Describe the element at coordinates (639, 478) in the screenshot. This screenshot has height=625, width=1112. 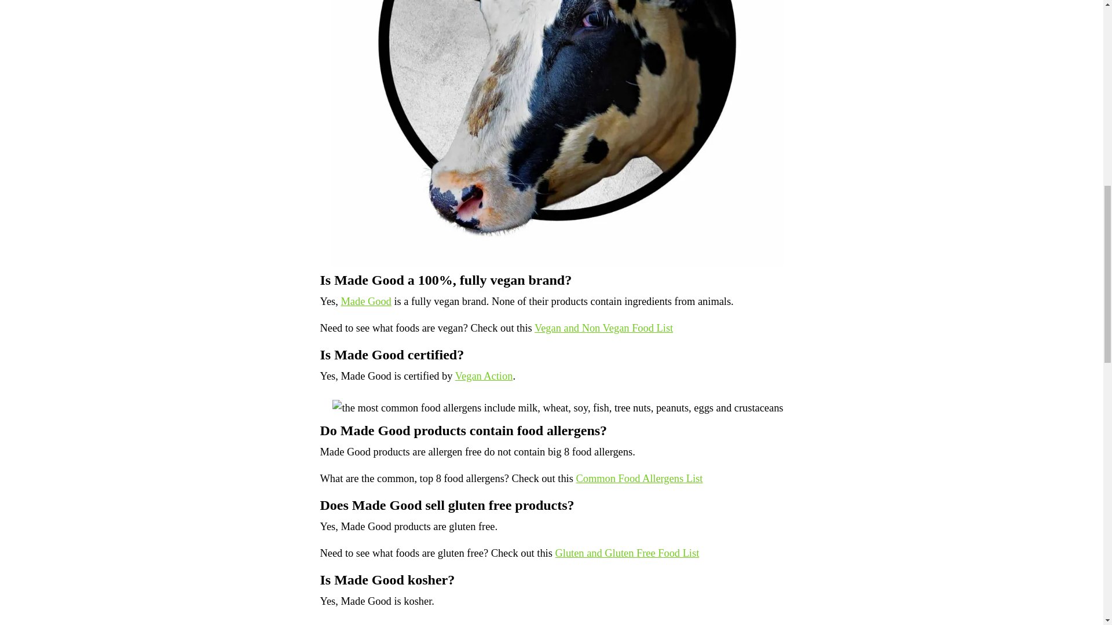
I see `Common Food Allergens List` at that location.